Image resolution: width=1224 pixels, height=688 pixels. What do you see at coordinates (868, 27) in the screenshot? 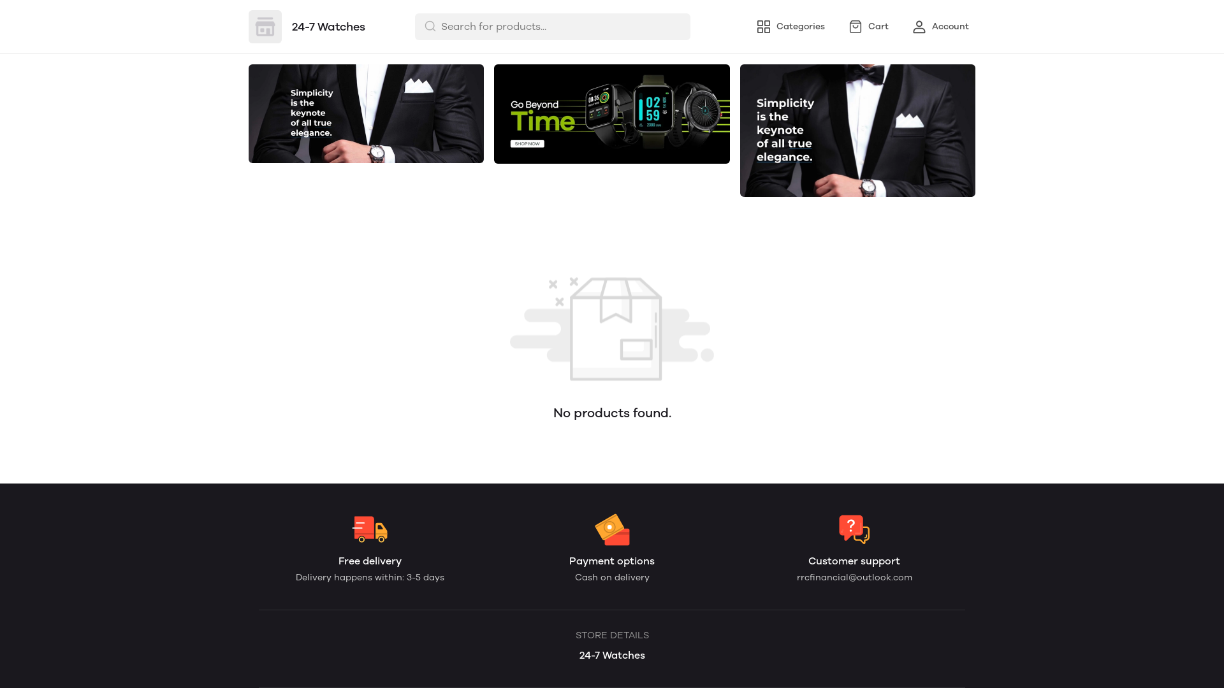
I see `Cart` at bounding box center [868, 27].